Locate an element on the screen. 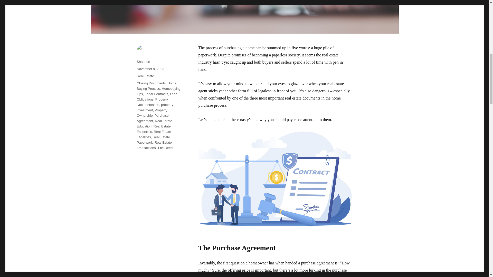 The image size is (493, 277). Real Estate Transactions is located at coordinates (154, 145).